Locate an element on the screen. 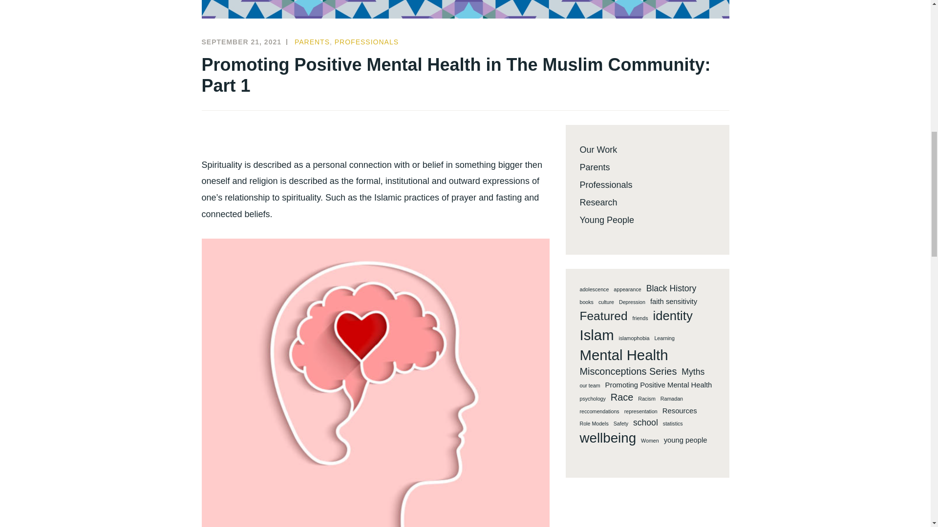 The height and width of the screenshot is (527, 938). PARENTS is located at coordinates (312, 41).